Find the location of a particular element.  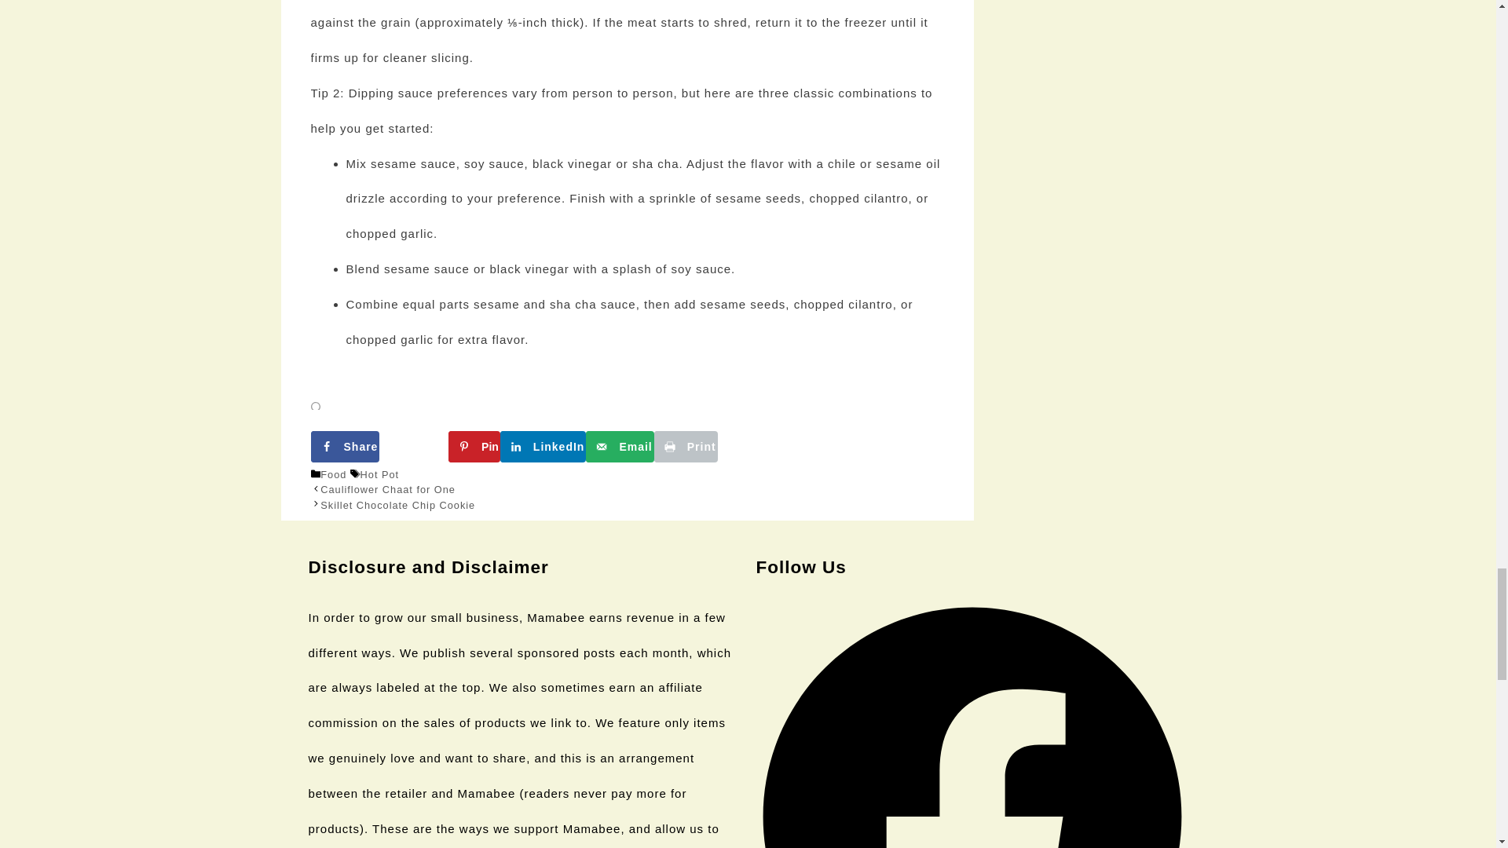

Share on X is located at coordinates (413, 446).